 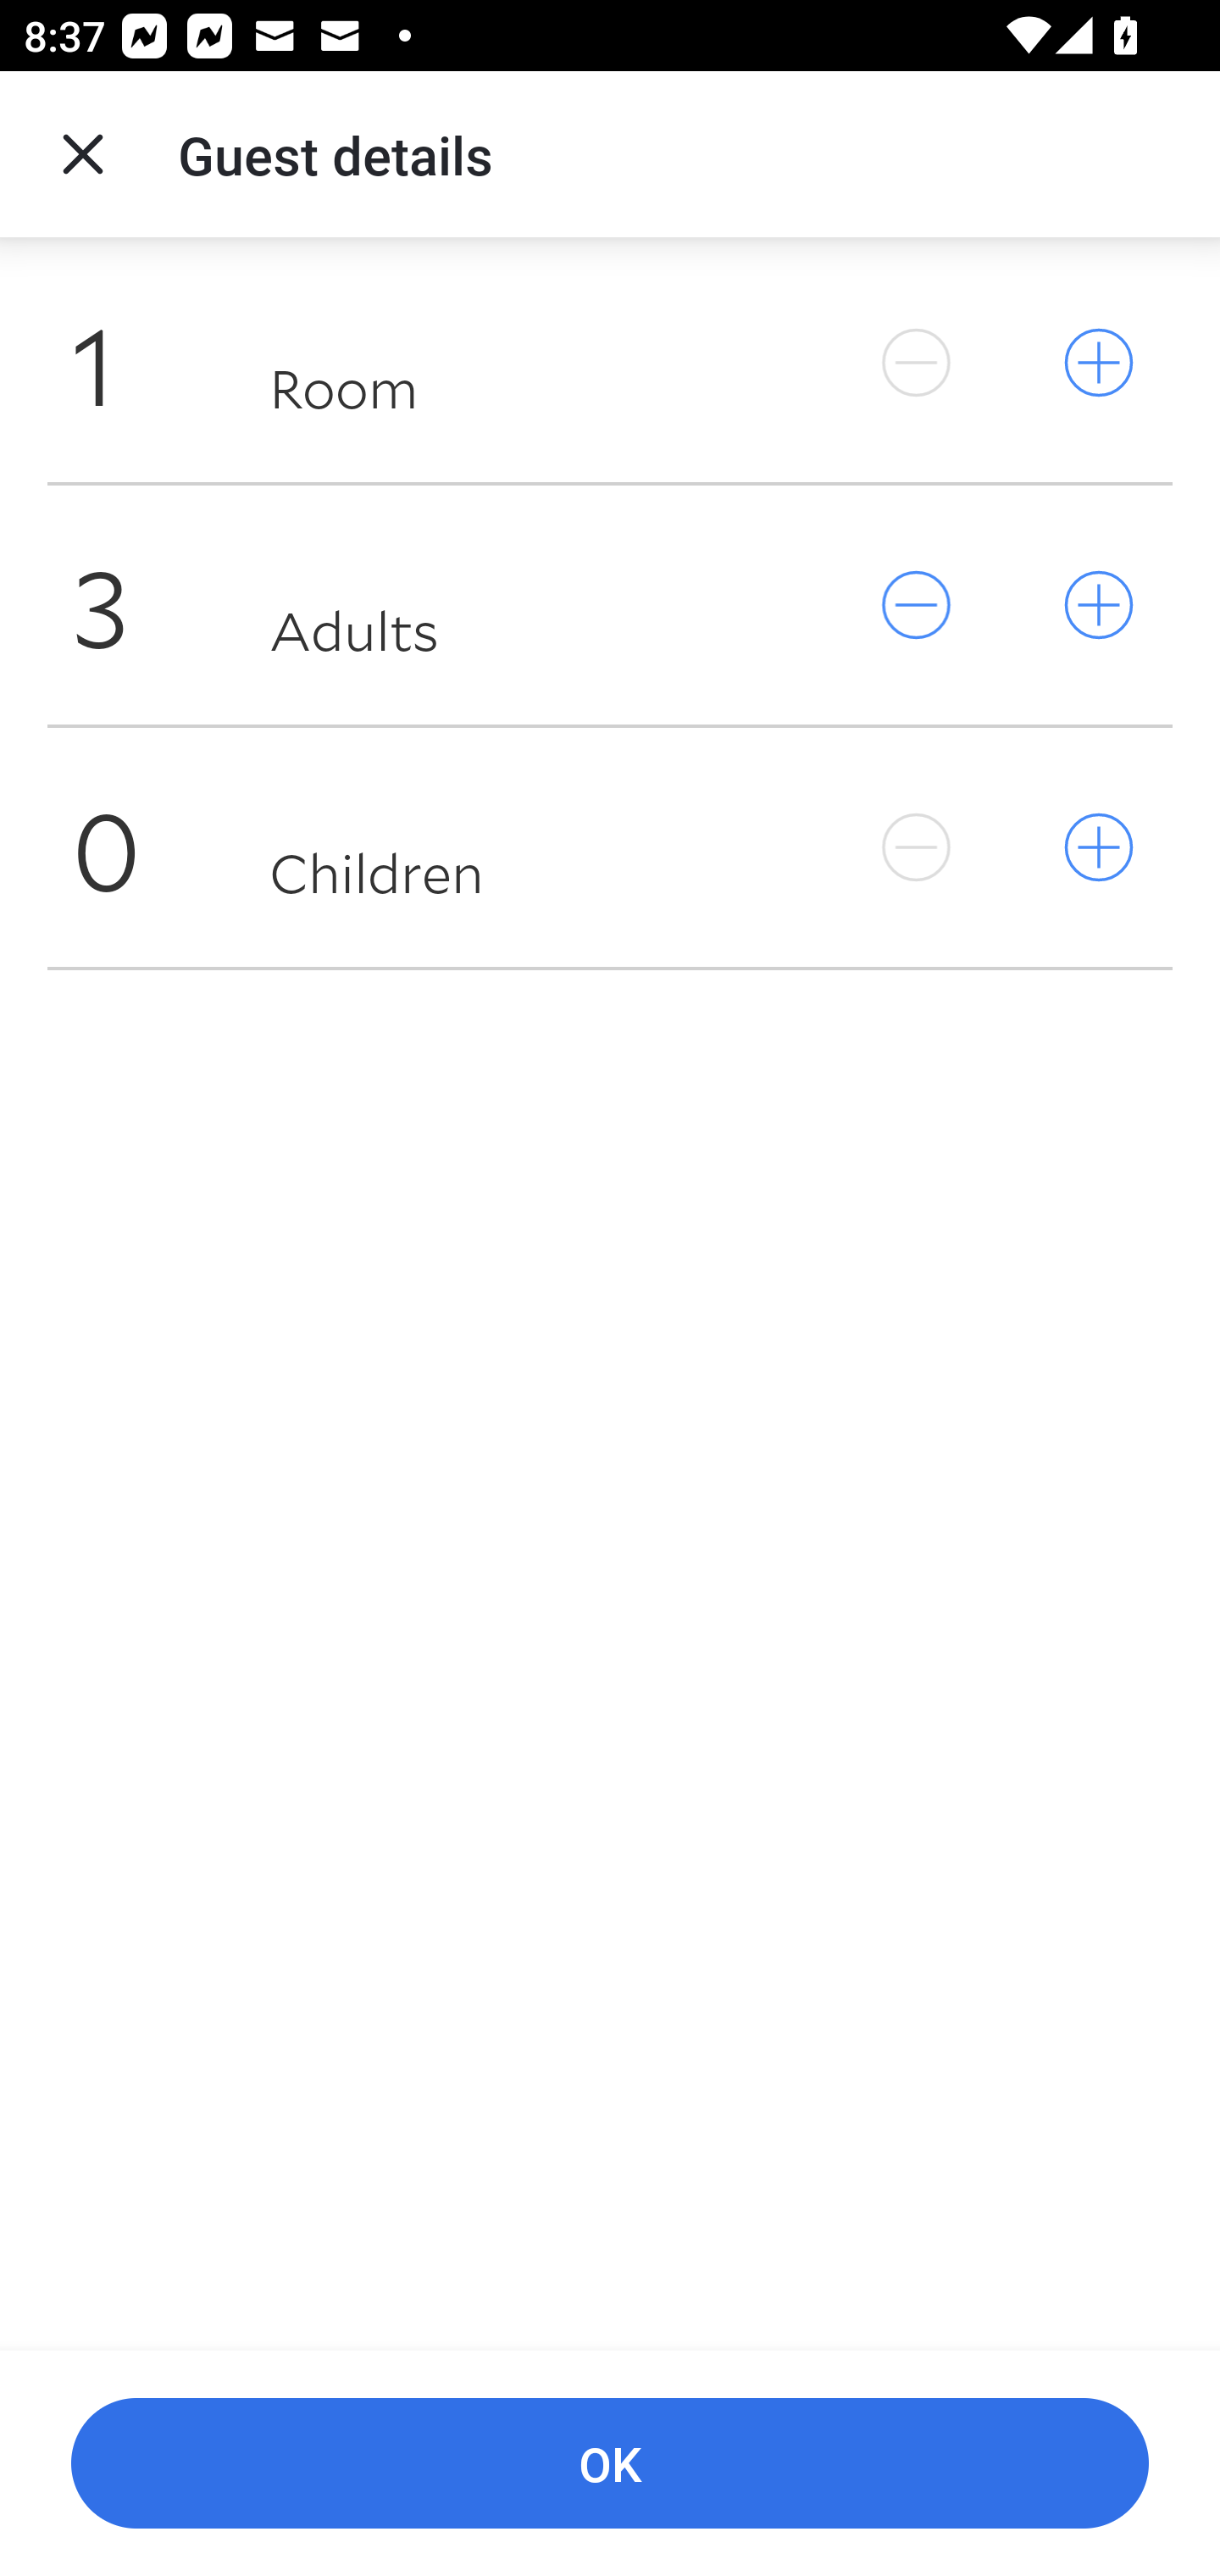 What do you see at coordinates (610, 2464) in the screenshot?
I see `OK` at bounding box center [610, 2464].